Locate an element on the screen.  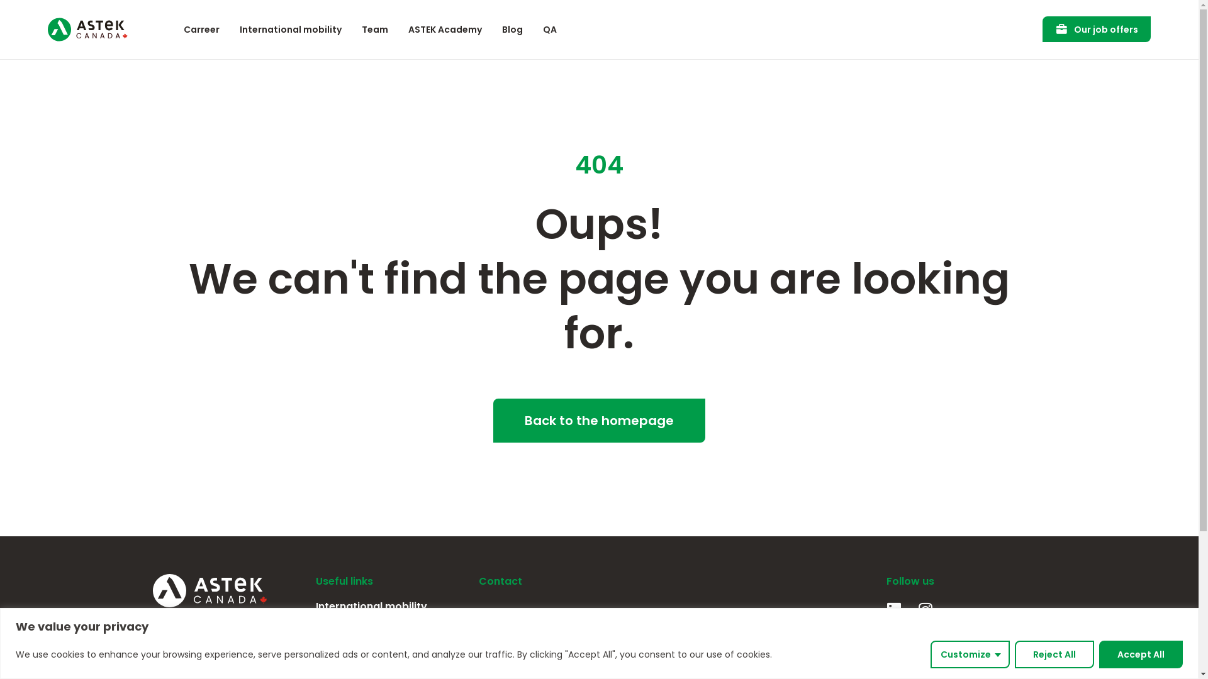
QA is located at coordinates (550, 30).